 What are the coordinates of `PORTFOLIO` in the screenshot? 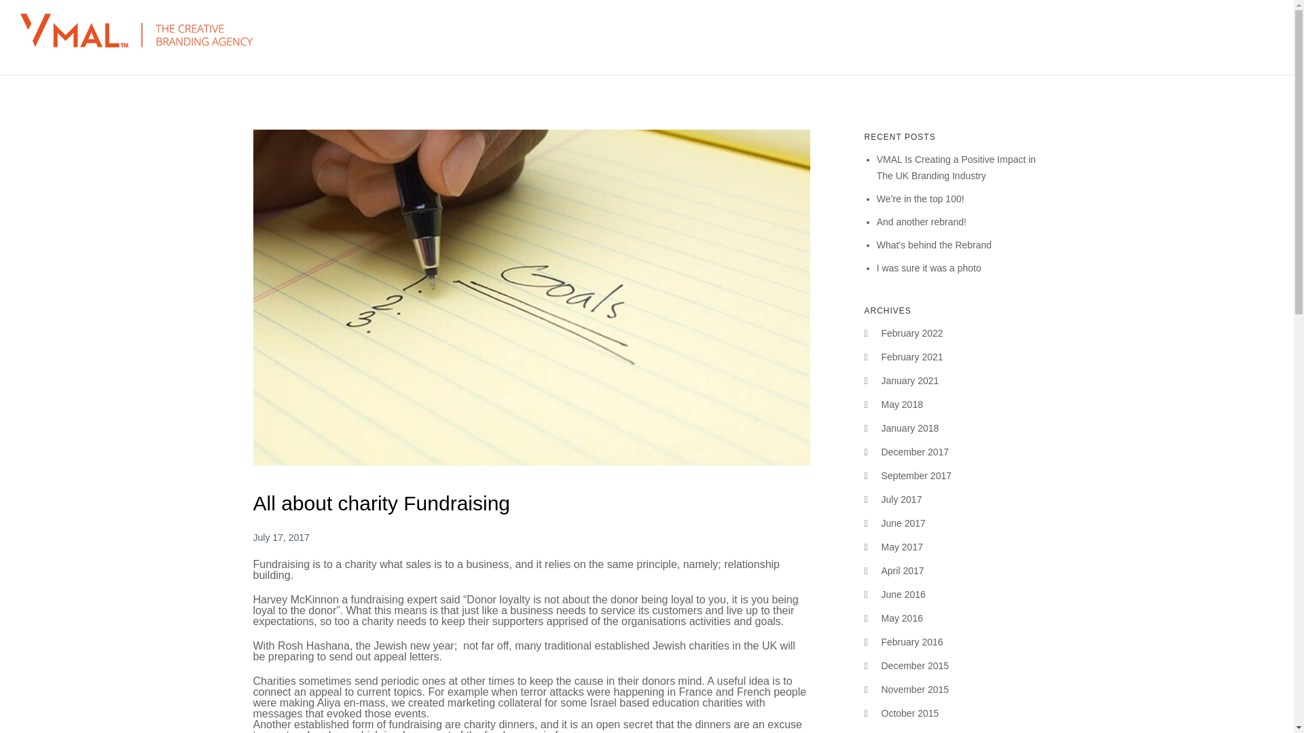 It's located at (1043, 37).